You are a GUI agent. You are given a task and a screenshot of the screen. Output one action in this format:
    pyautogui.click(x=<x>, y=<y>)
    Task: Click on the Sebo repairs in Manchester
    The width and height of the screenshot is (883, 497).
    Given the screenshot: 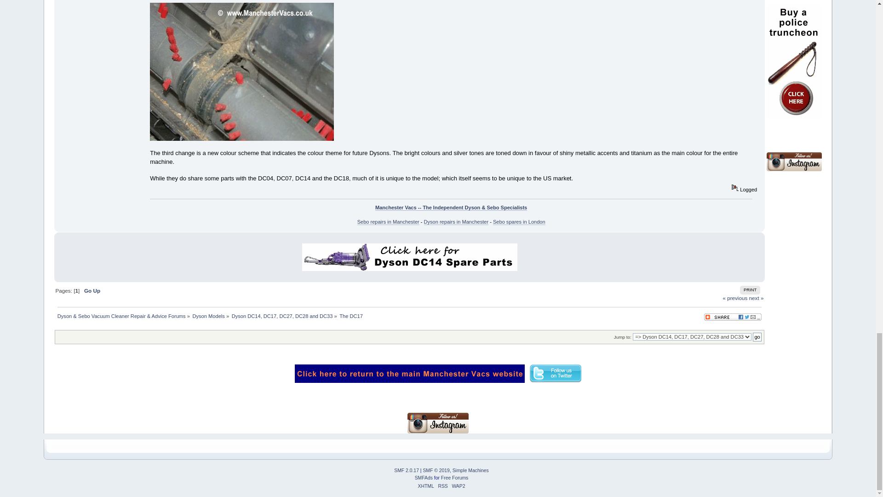 What is the action you would take?
    pyautogui.click(x=388, y=222)
    